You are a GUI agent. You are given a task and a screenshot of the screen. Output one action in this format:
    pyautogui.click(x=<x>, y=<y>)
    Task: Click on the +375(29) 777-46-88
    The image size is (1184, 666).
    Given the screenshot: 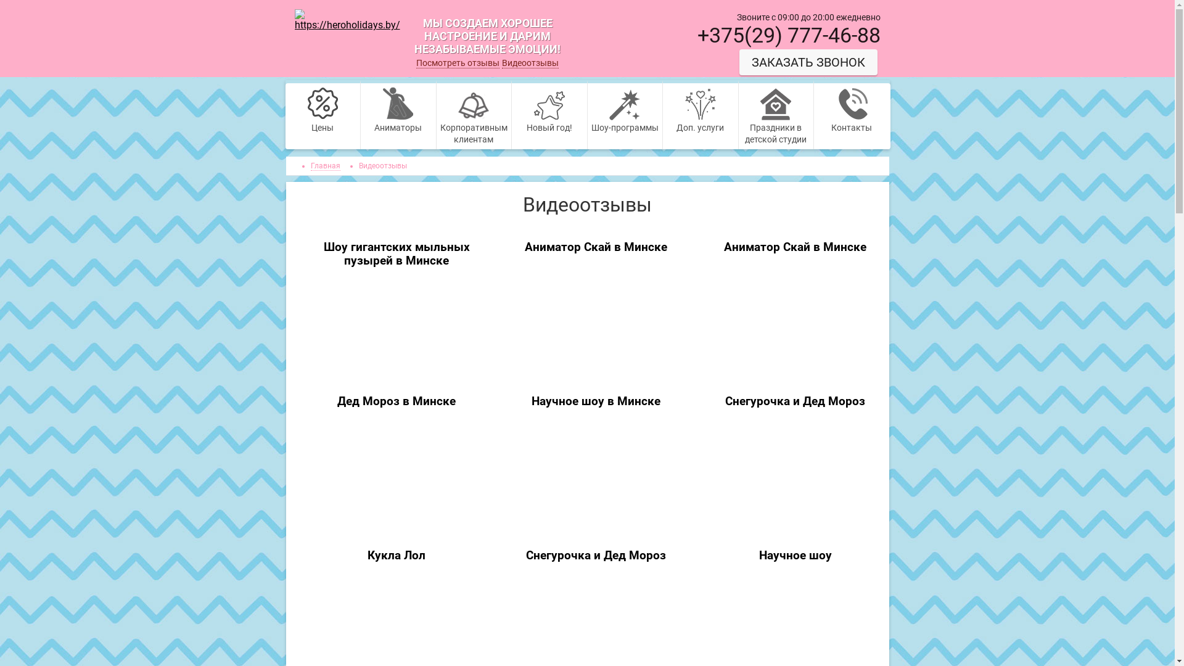 What is the action you would take?
    pyautogui.click(x=787, y=35)
    